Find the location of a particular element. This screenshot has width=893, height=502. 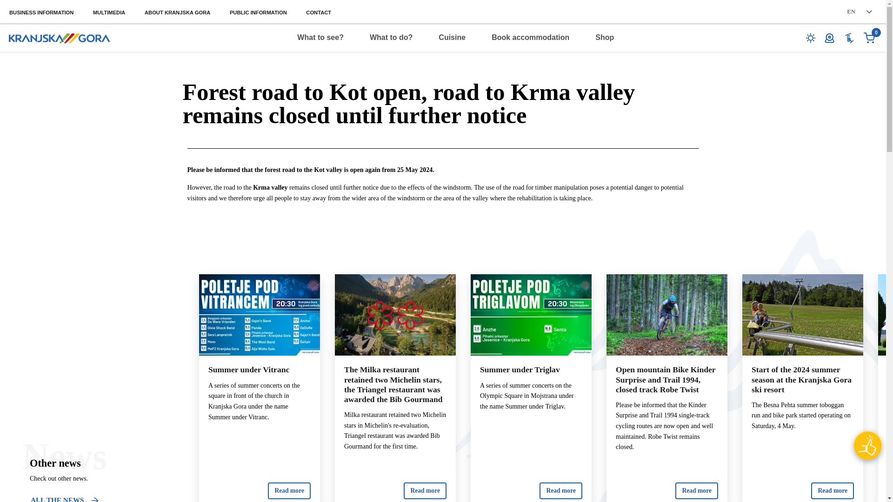

What to see? is located at coordinates (320, 37).